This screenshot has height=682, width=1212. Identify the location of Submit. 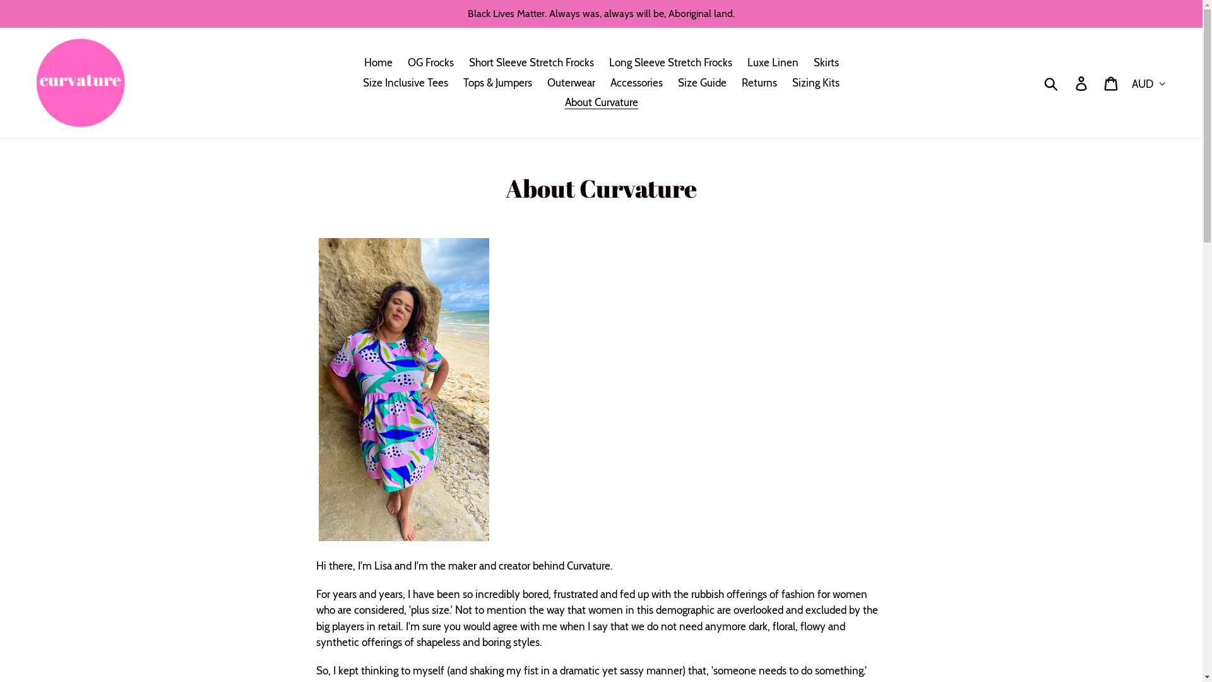
(1052, 83).